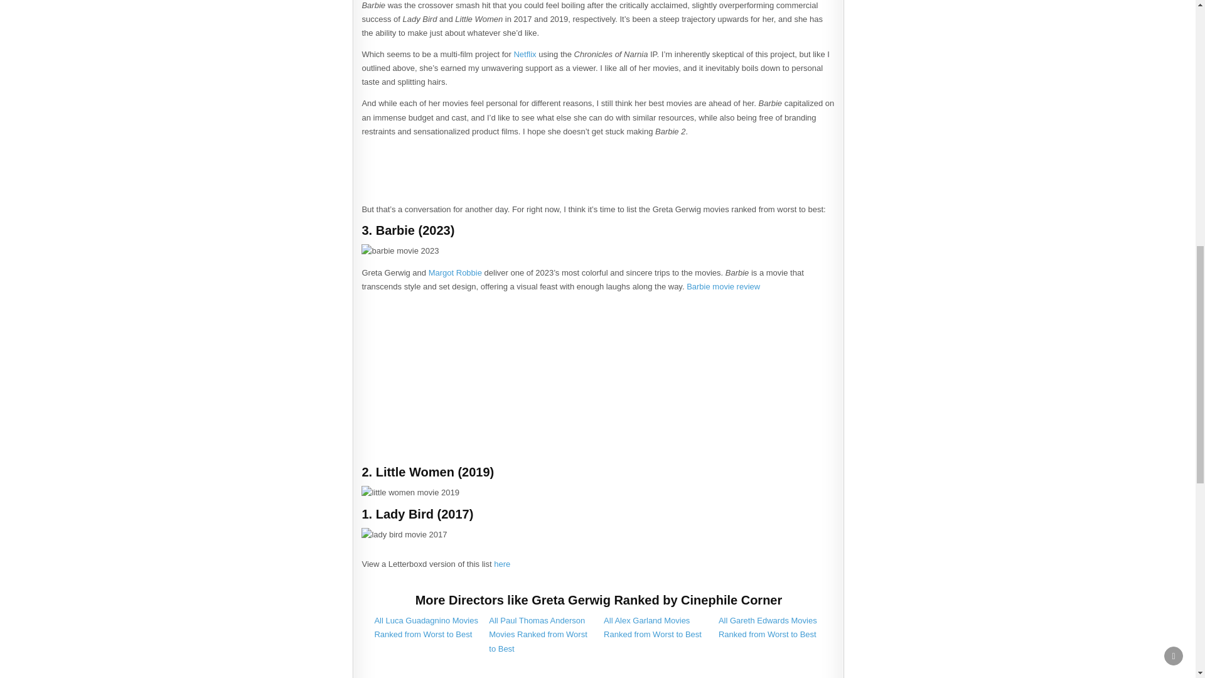  What do you see at coordinates (525, 54) in the screenshot?
I see `Netflix` at bounding box center [525, 54].